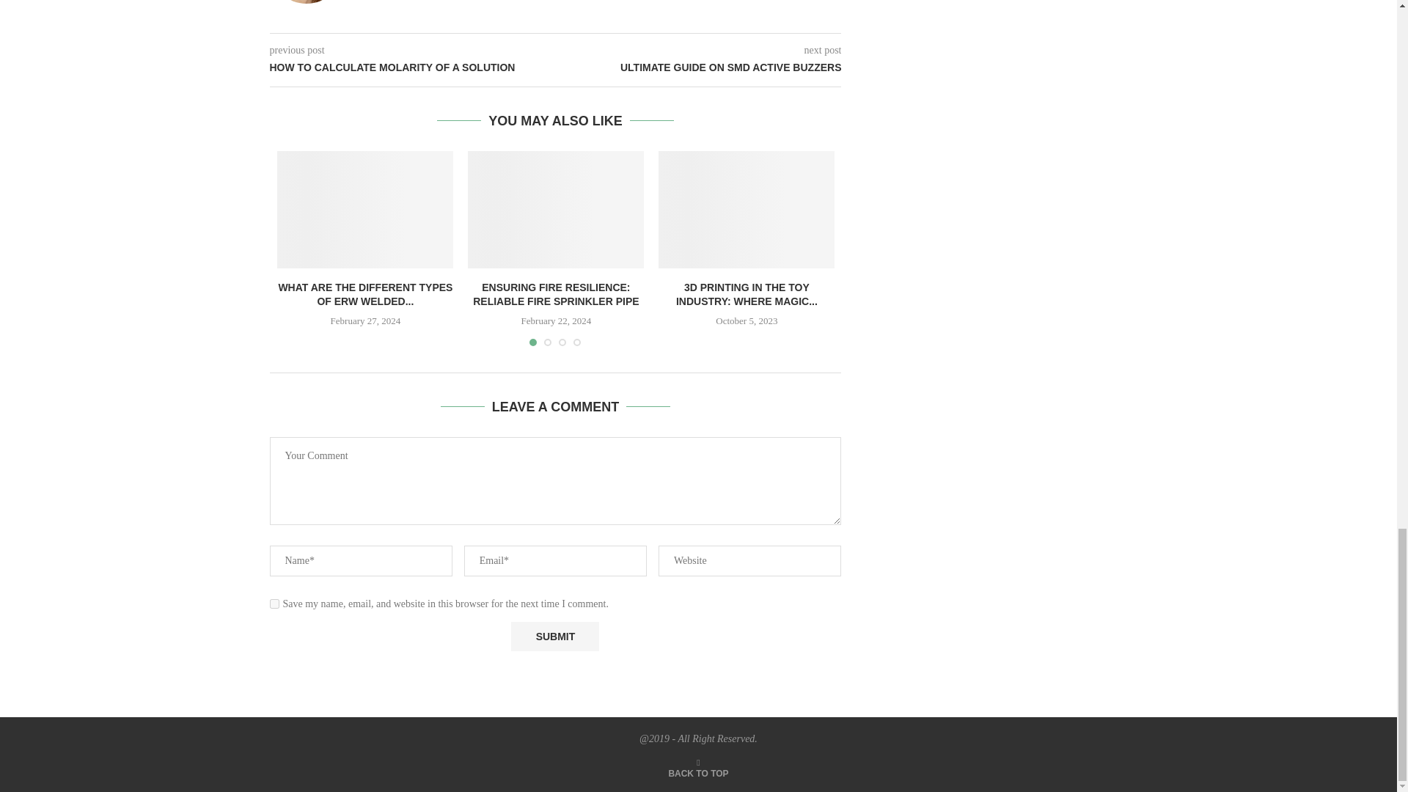 This screenshot has height=792, width=1408. I want to click on HOW TO CALCULATE MOLARITY OF A SOLUTION, so click(413, 67).